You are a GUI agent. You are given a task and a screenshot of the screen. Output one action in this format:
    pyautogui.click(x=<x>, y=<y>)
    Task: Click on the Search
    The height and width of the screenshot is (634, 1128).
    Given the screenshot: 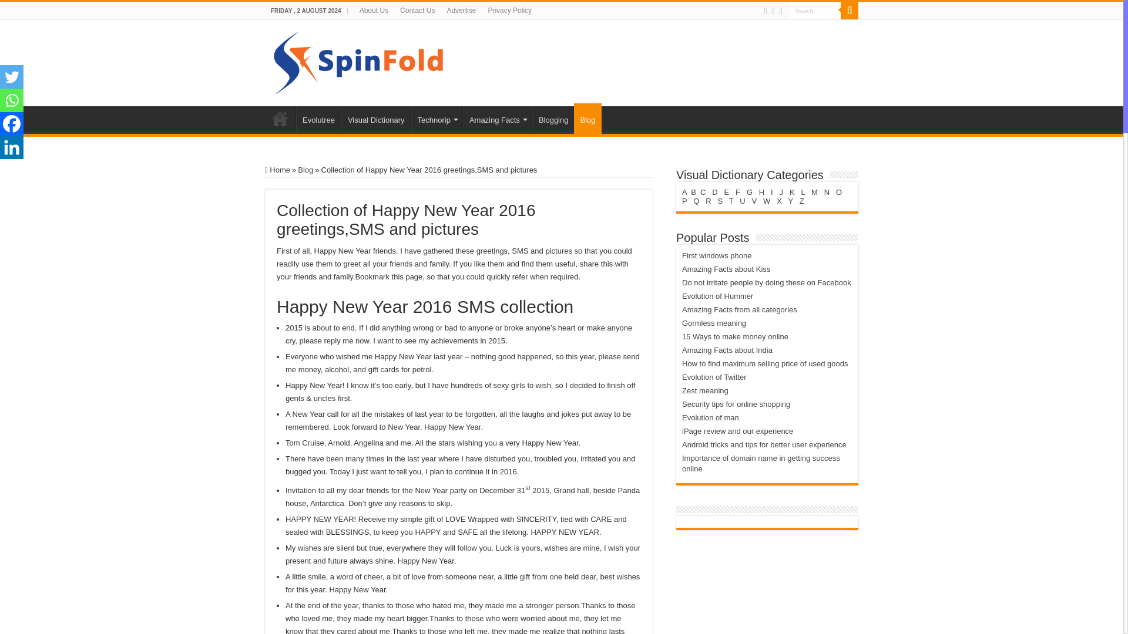 What is the action you would take?
    pyautogui.click(x=814, y=11)
    